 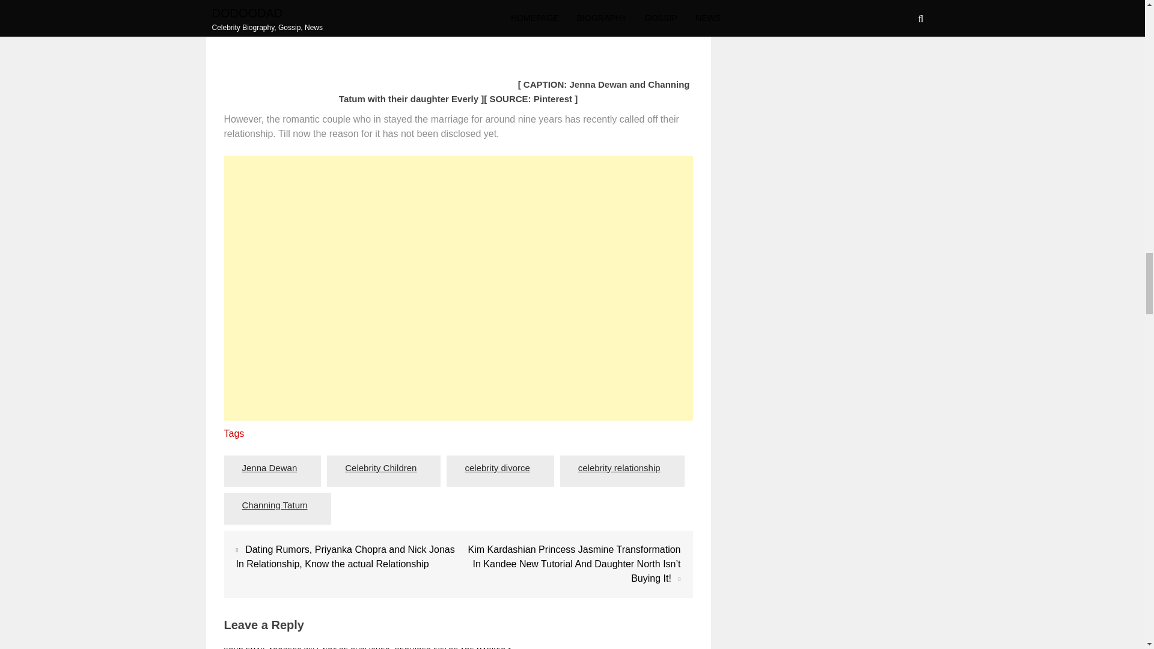 What do you see at coordinates (269, 468) in the screenshot?
I see `Jenna Dewan` at bounding box center [269, 468].